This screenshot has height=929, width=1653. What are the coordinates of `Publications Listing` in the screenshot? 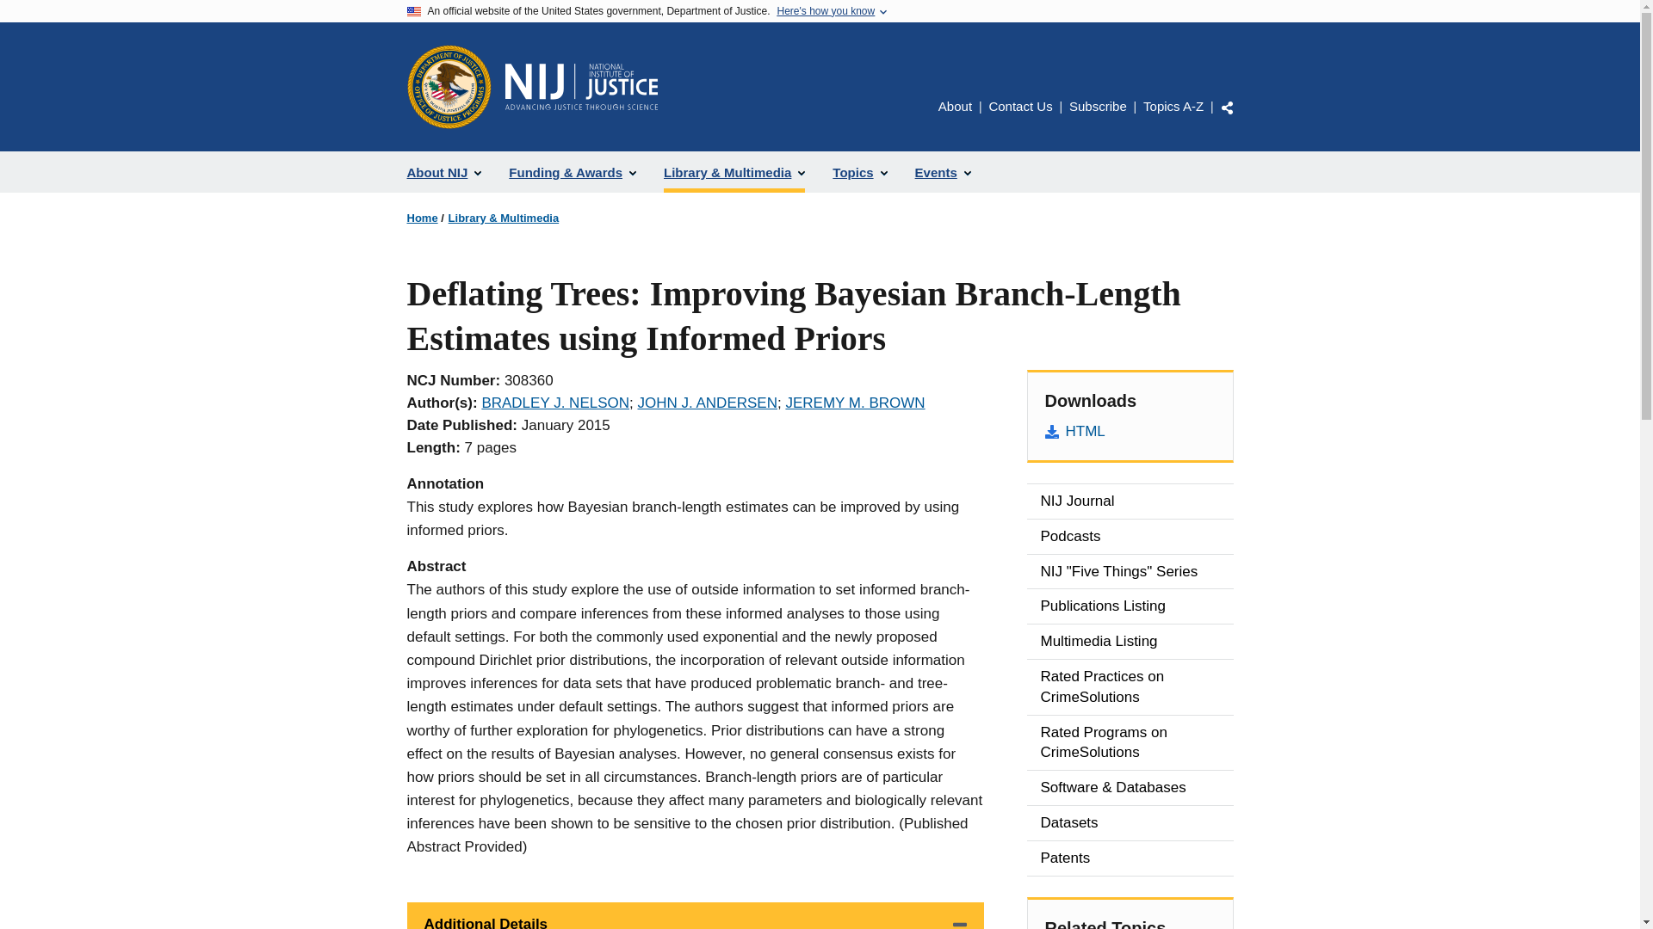 It's located at (1130, 606).